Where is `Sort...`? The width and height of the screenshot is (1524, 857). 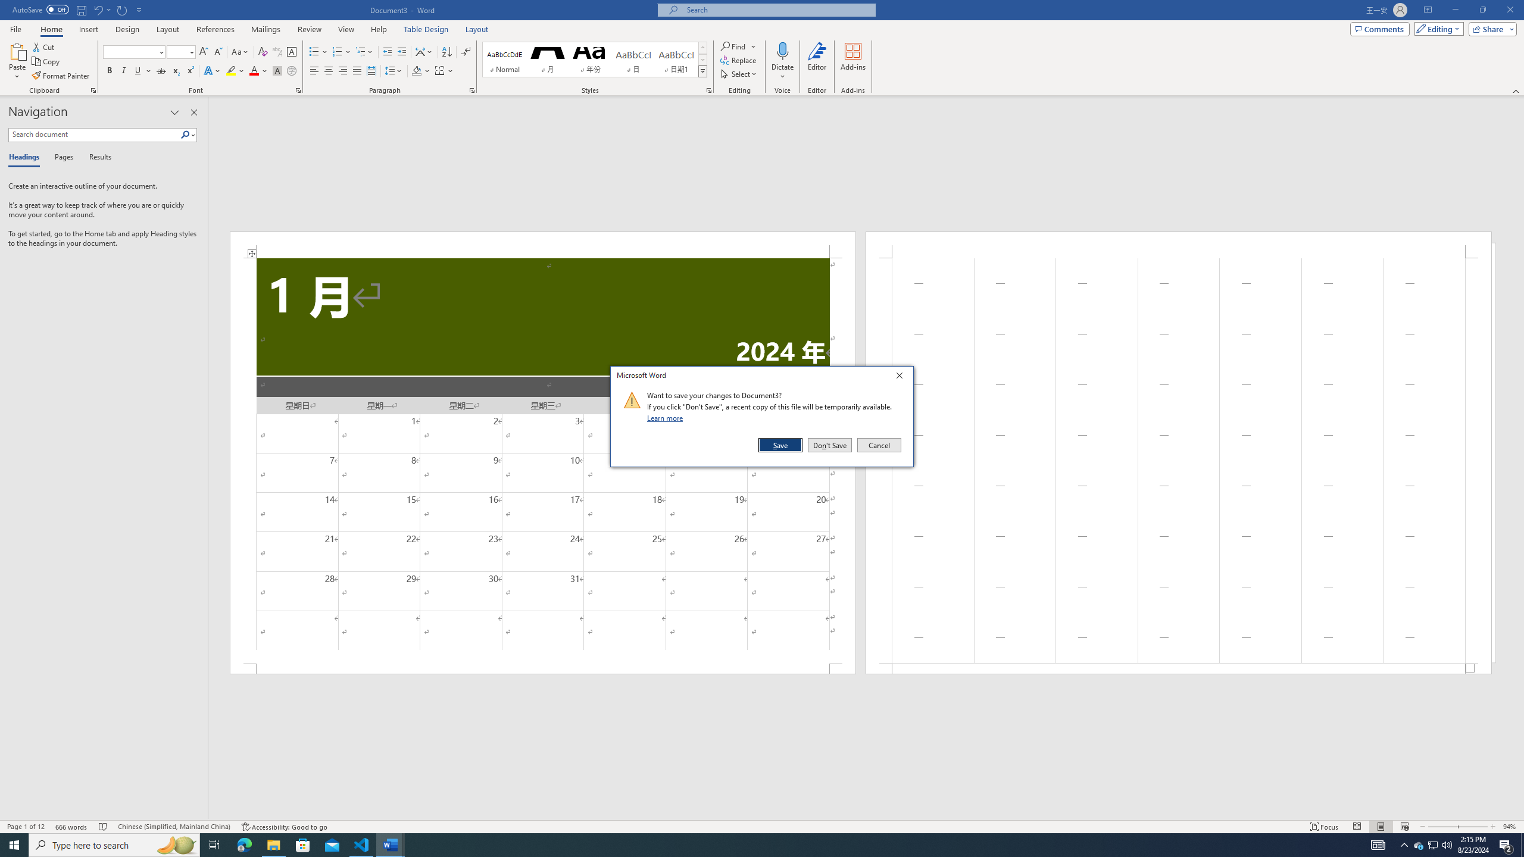 Sort... is located at coordinates (446, 52).